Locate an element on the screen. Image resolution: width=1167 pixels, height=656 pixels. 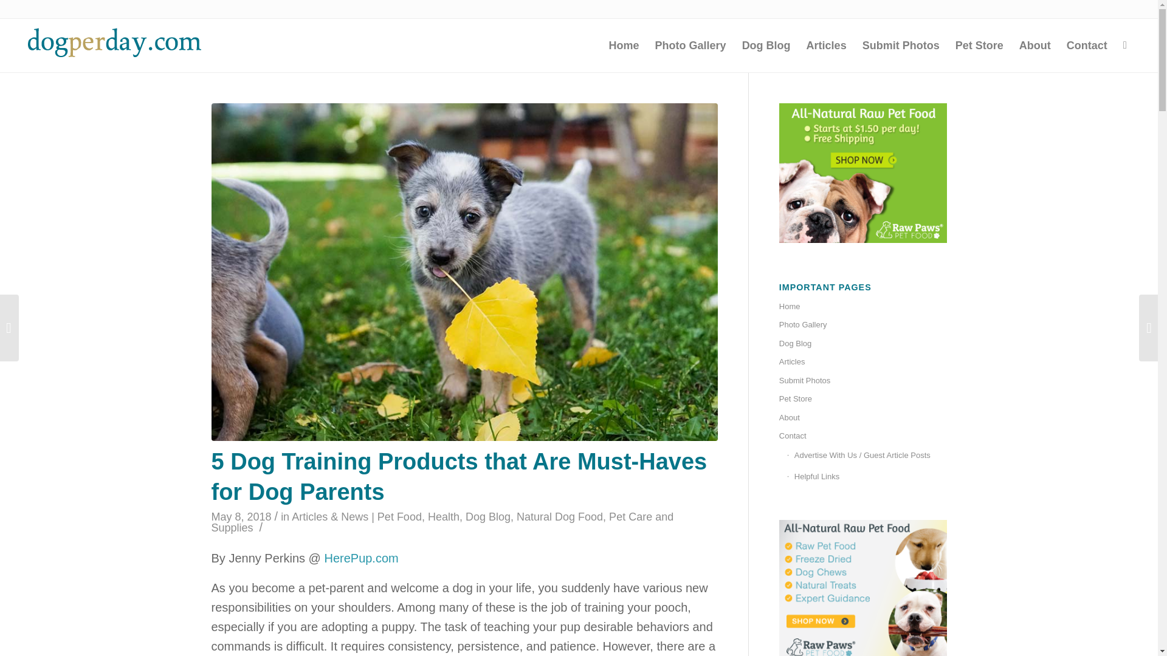
Submit Photos is located at coordinates (863, 380).